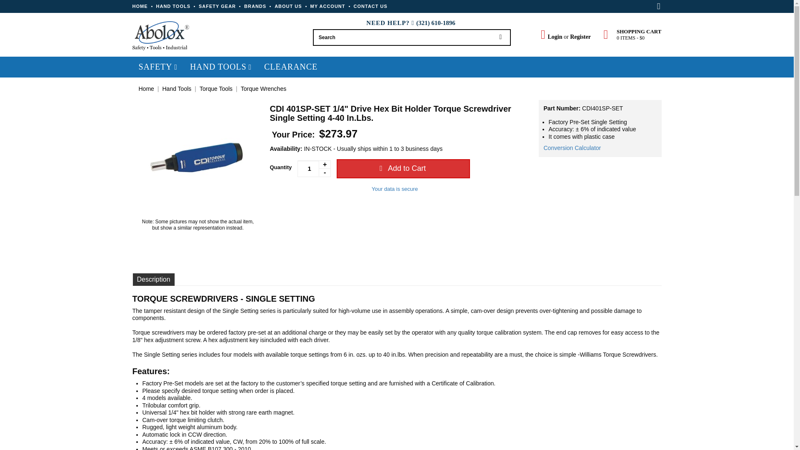  I want to click on 1, so click(314, 168).